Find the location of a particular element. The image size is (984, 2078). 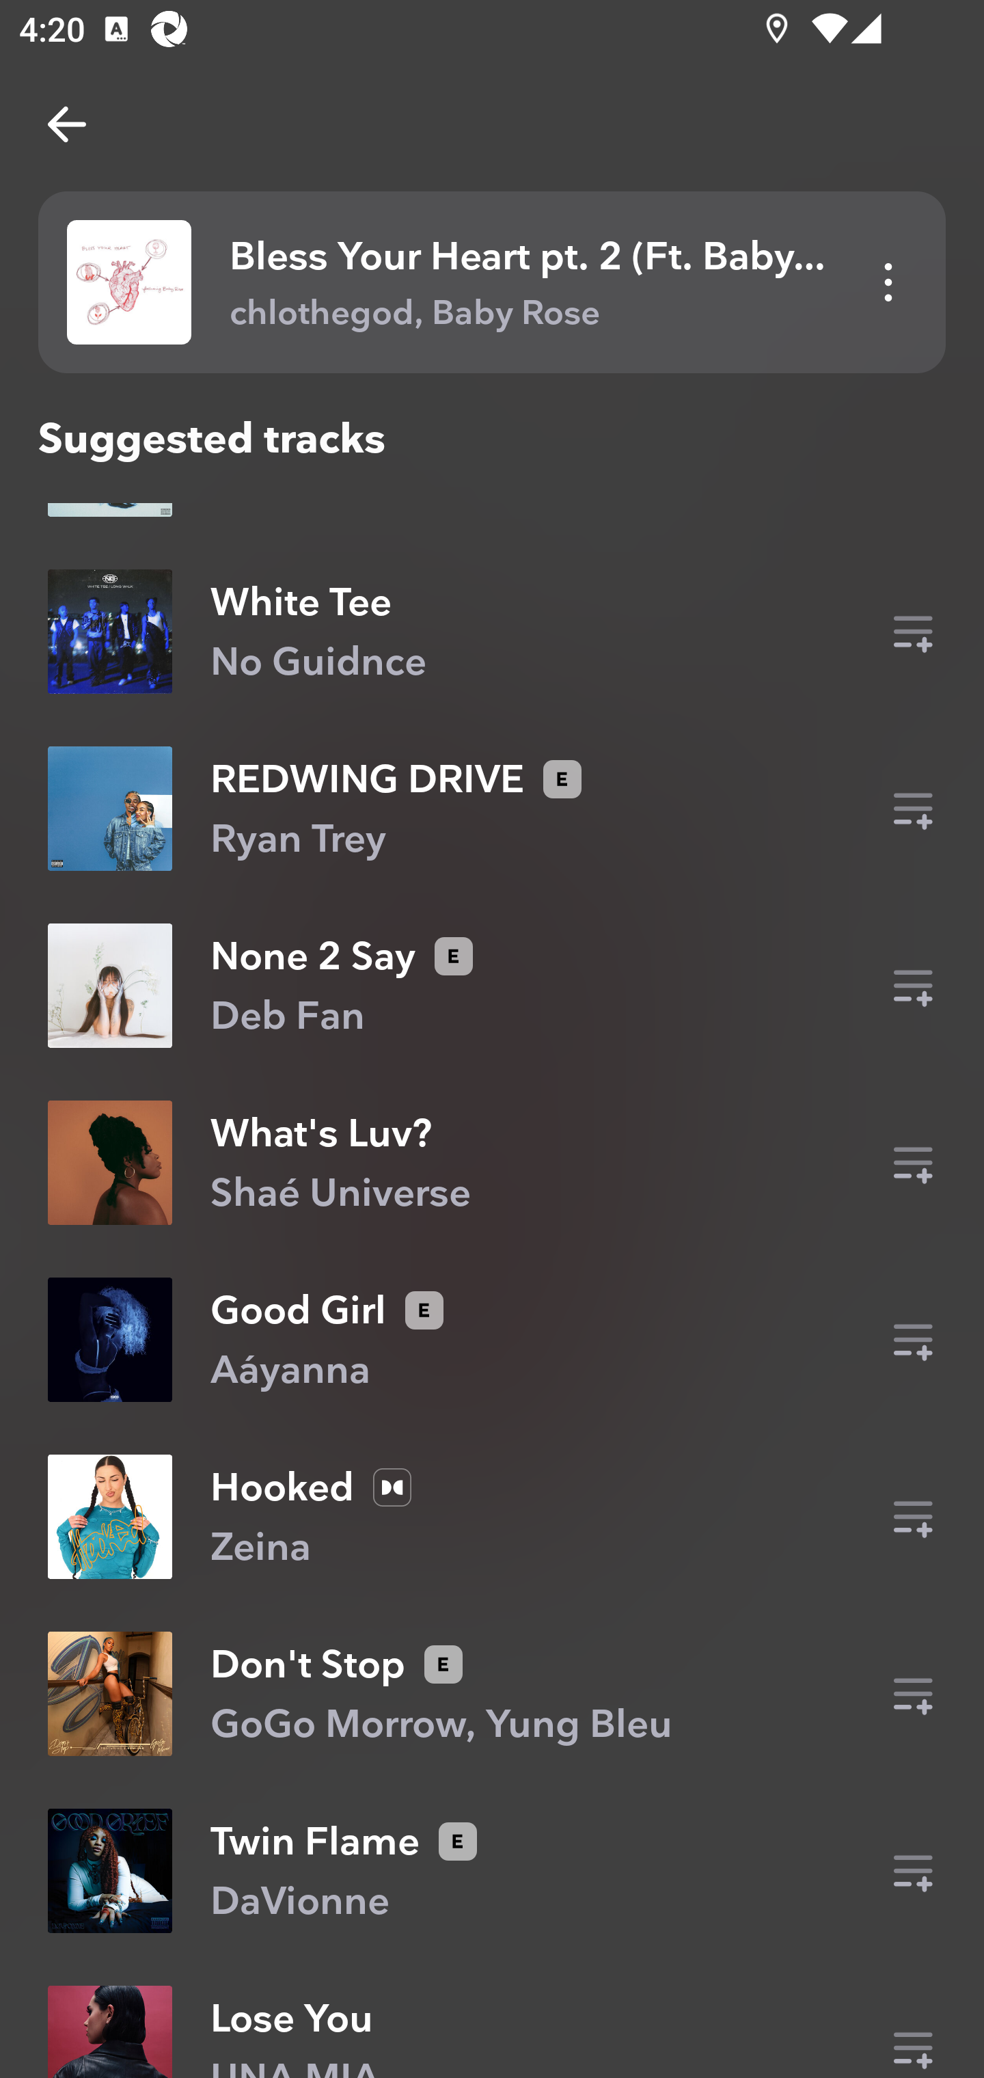

REDWING DRIVE Ryan Trey is located at coordinates (492, 808).